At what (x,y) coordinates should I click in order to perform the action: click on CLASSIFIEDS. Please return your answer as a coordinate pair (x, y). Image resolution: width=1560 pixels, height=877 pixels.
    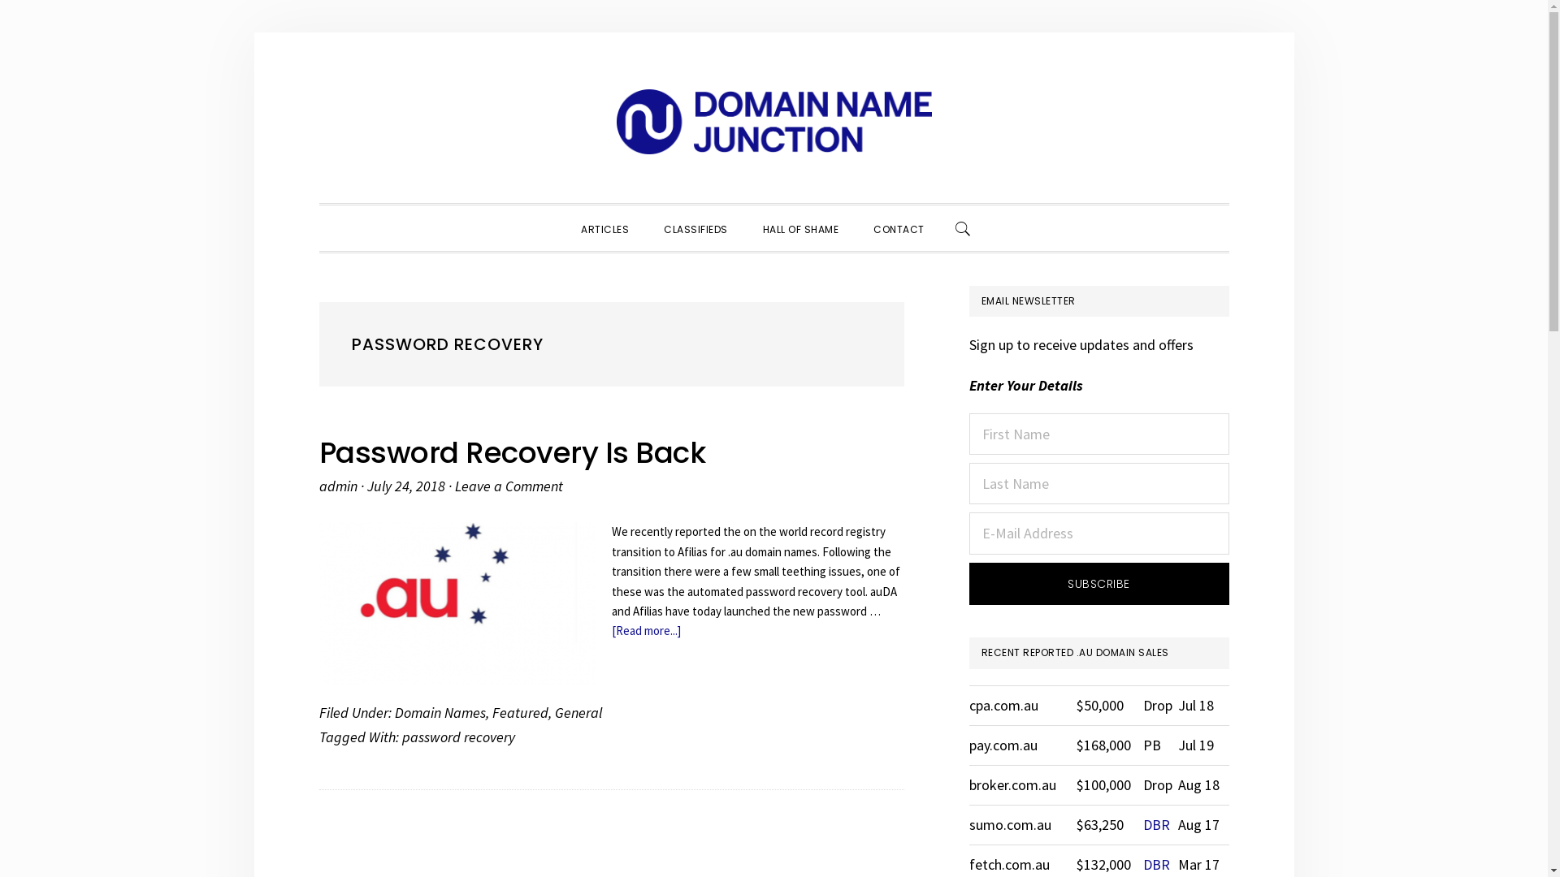
    Looking at the image, I should click on (695, 228).